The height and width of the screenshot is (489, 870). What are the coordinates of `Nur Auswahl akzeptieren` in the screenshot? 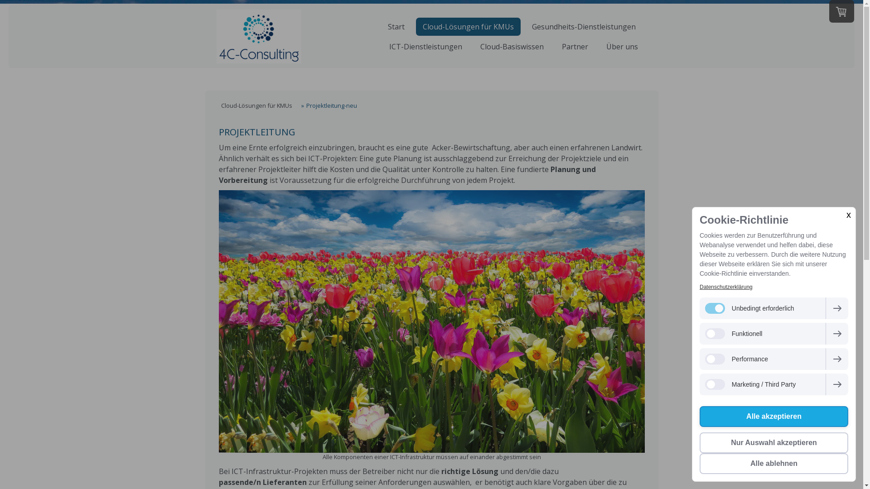 It's located at (774, 443).